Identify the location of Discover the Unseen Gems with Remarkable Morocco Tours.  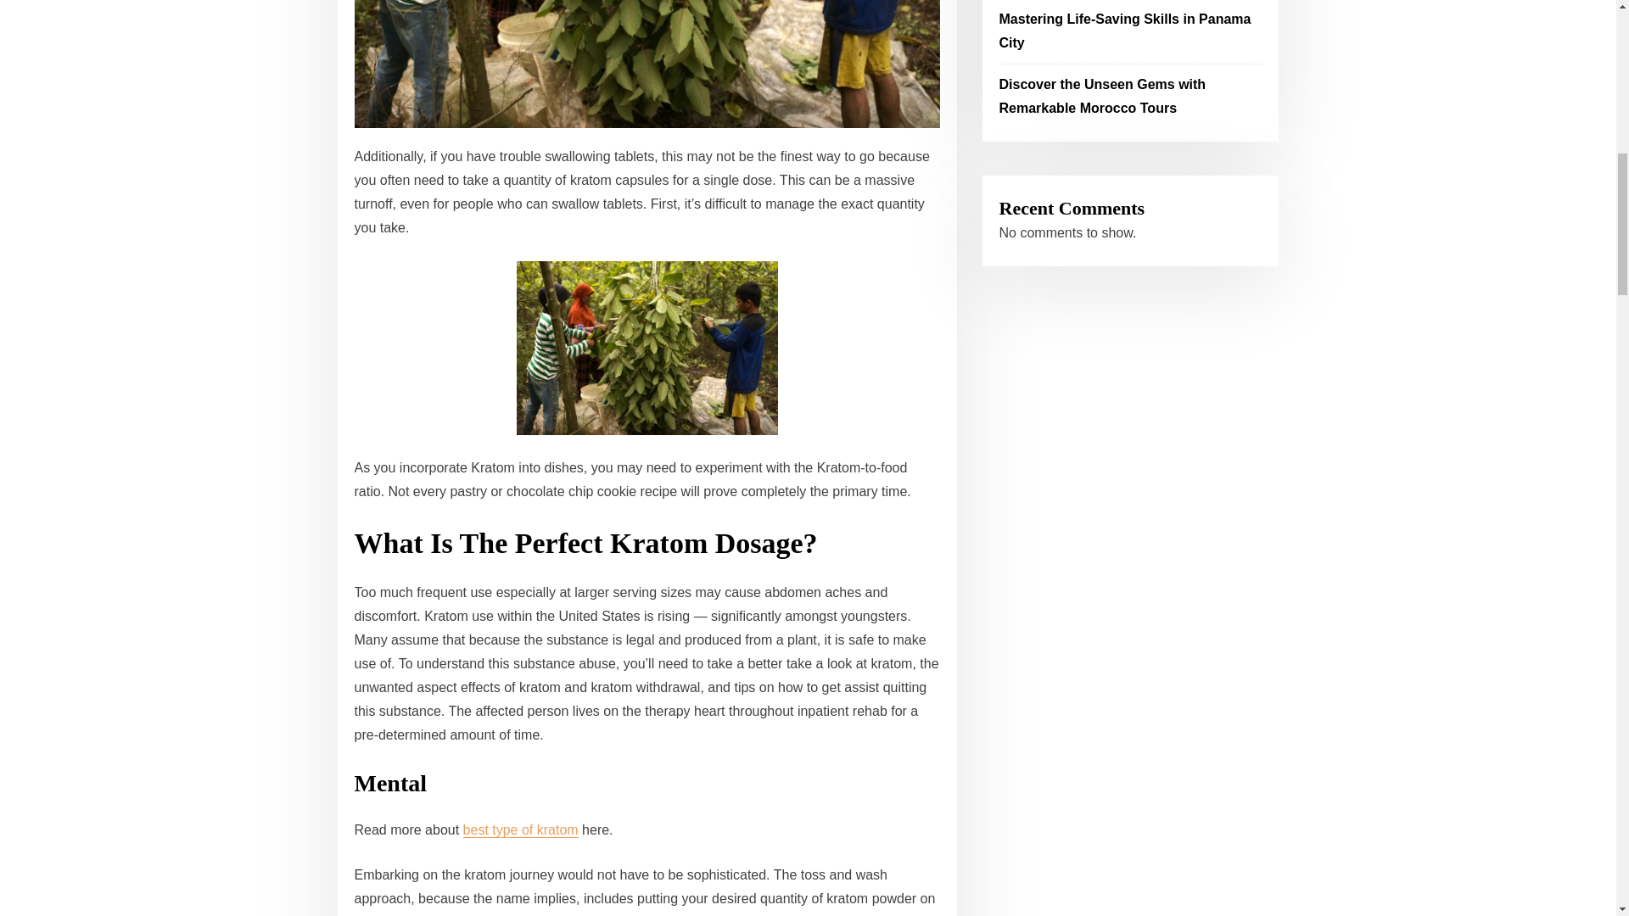
(1103, 96).